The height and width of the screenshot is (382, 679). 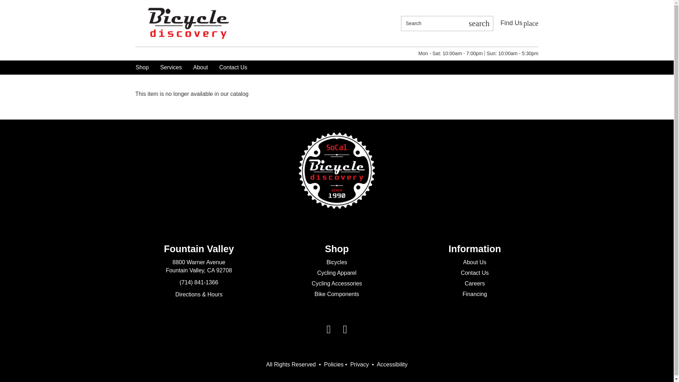 I want to click on Search, so click(x=433, y=23).